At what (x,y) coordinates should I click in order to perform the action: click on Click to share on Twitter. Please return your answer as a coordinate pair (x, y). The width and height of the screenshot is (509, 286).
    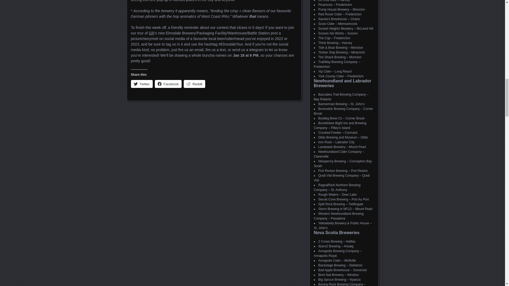
    Looking at the image, I should click on (142, 84).